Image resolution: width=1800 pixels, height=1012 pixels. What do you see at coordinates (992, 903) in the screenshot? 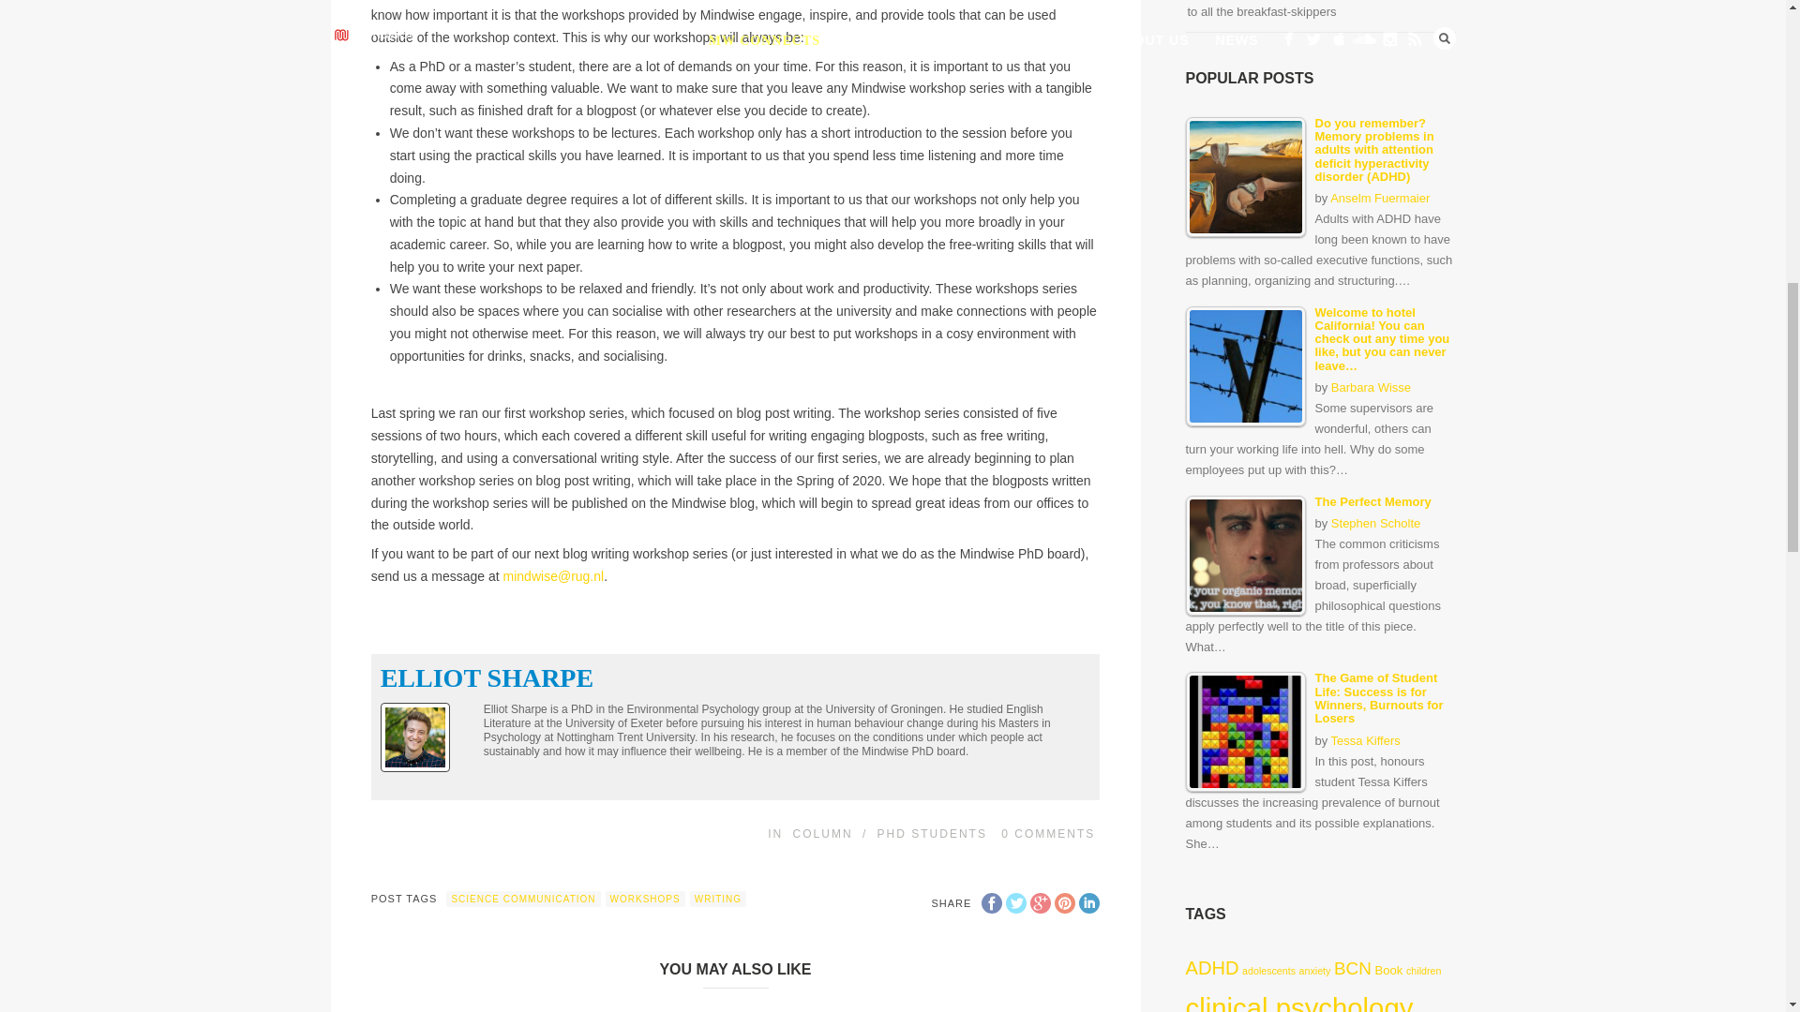
I see `Facebook` at bounding box center [992, 903].